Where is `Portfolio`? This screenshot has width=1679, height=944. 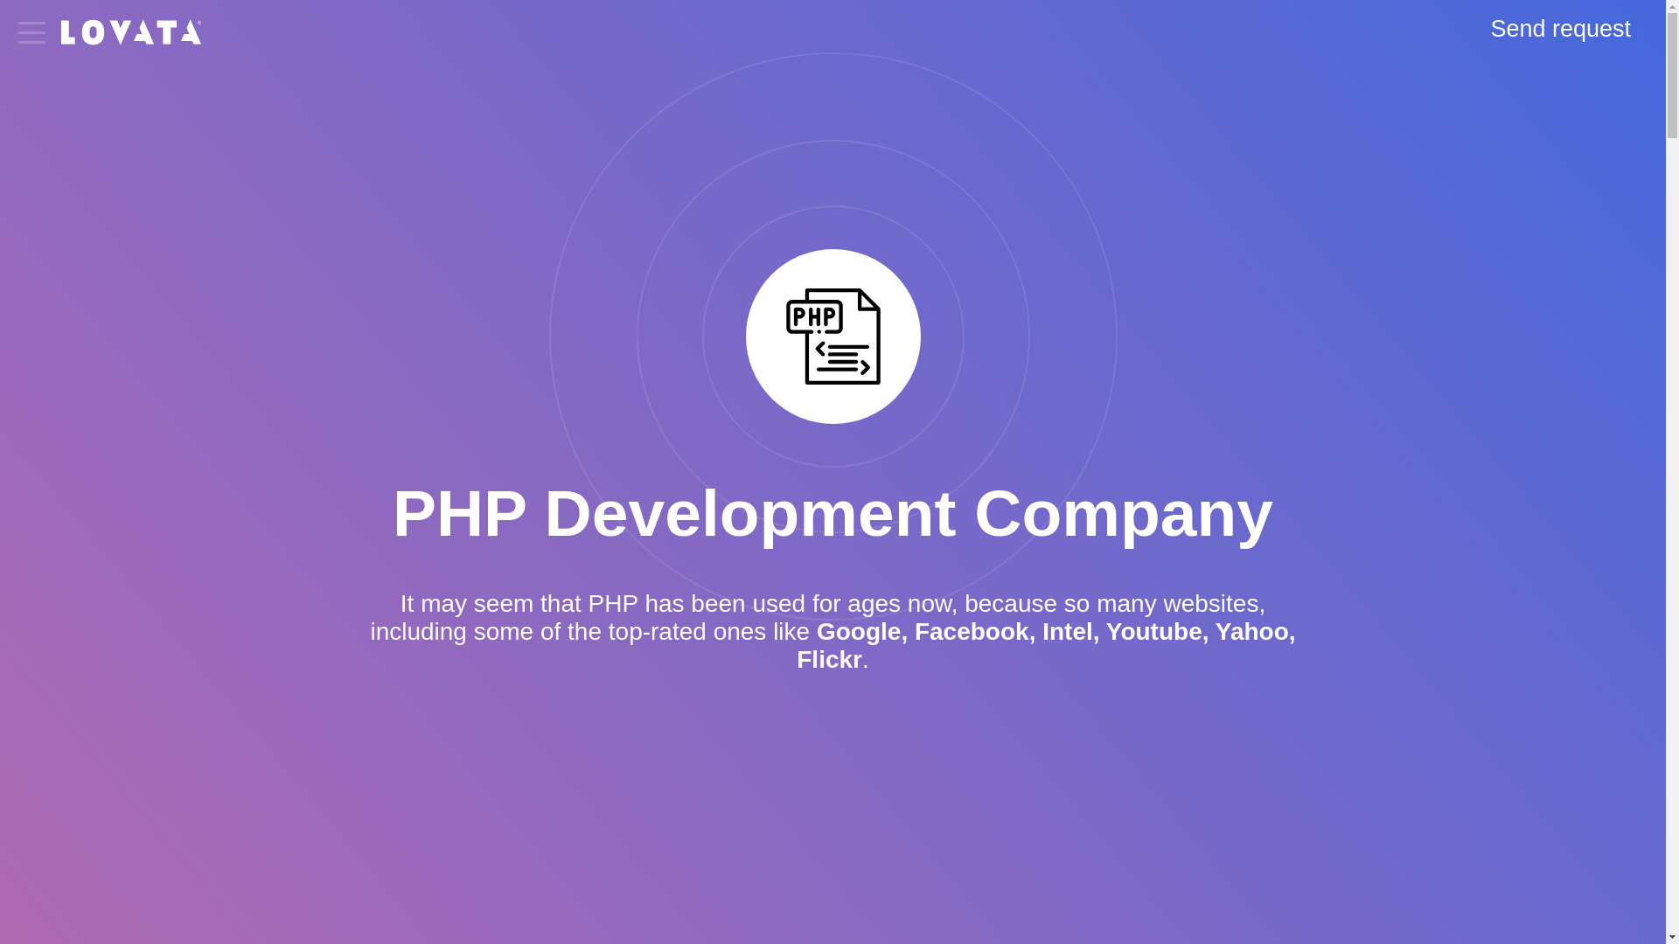 Portfolio is located at coordinates (65, 329).